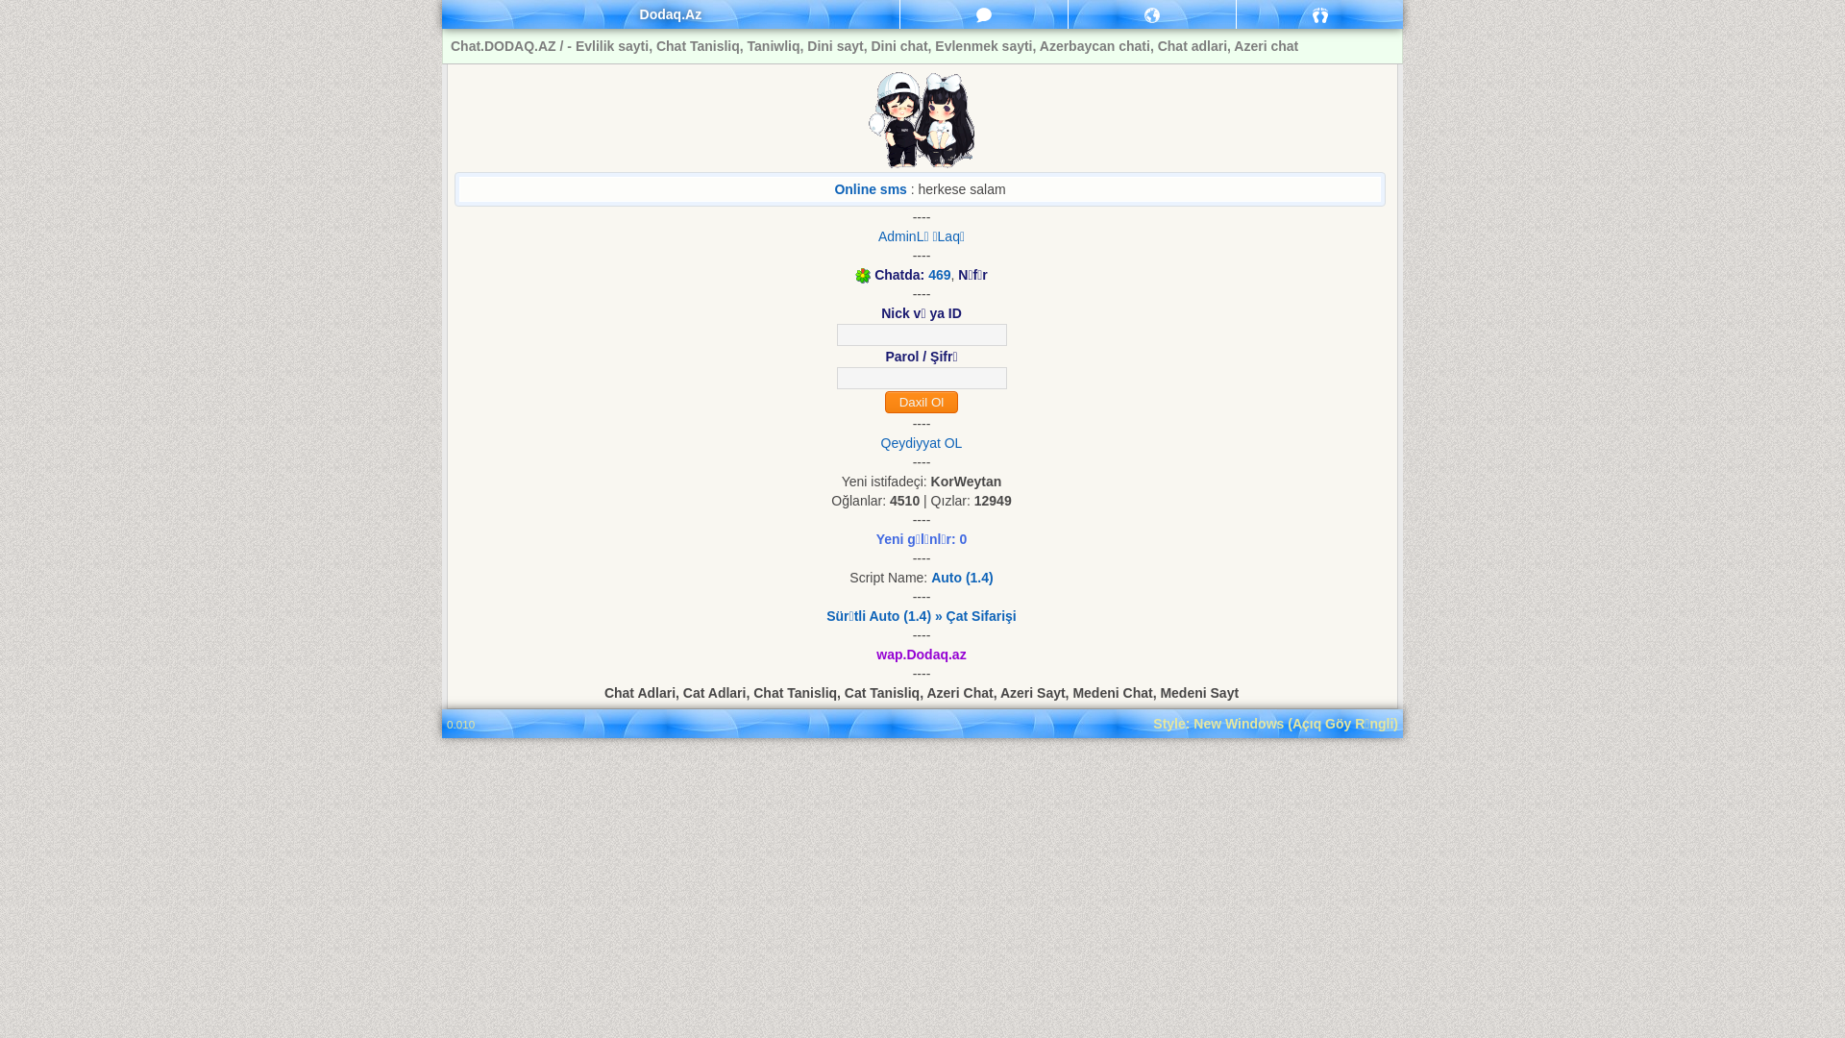  Describe the element at coordinates (984, 14) in the screenshot. I see `Mesajlar` at that location.